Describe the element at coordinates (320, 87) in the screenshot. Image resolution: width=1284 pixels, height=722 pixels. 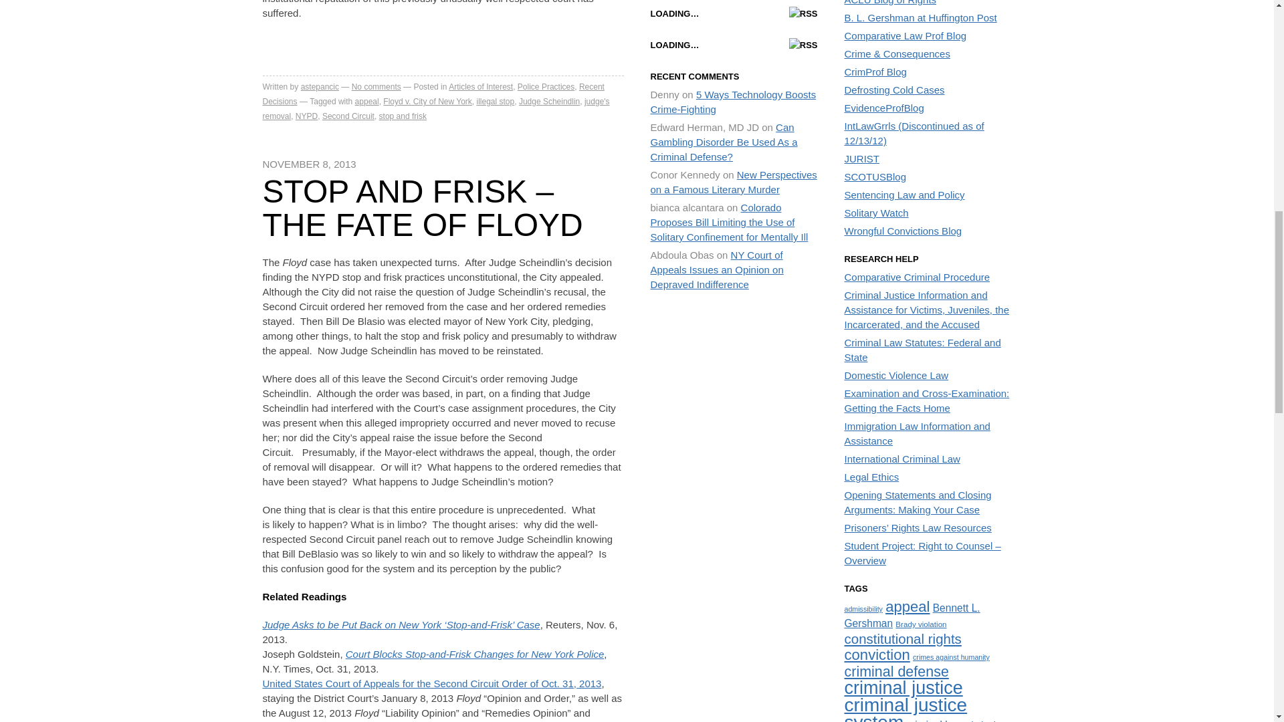
I see `Posts by astepancic` at that location.